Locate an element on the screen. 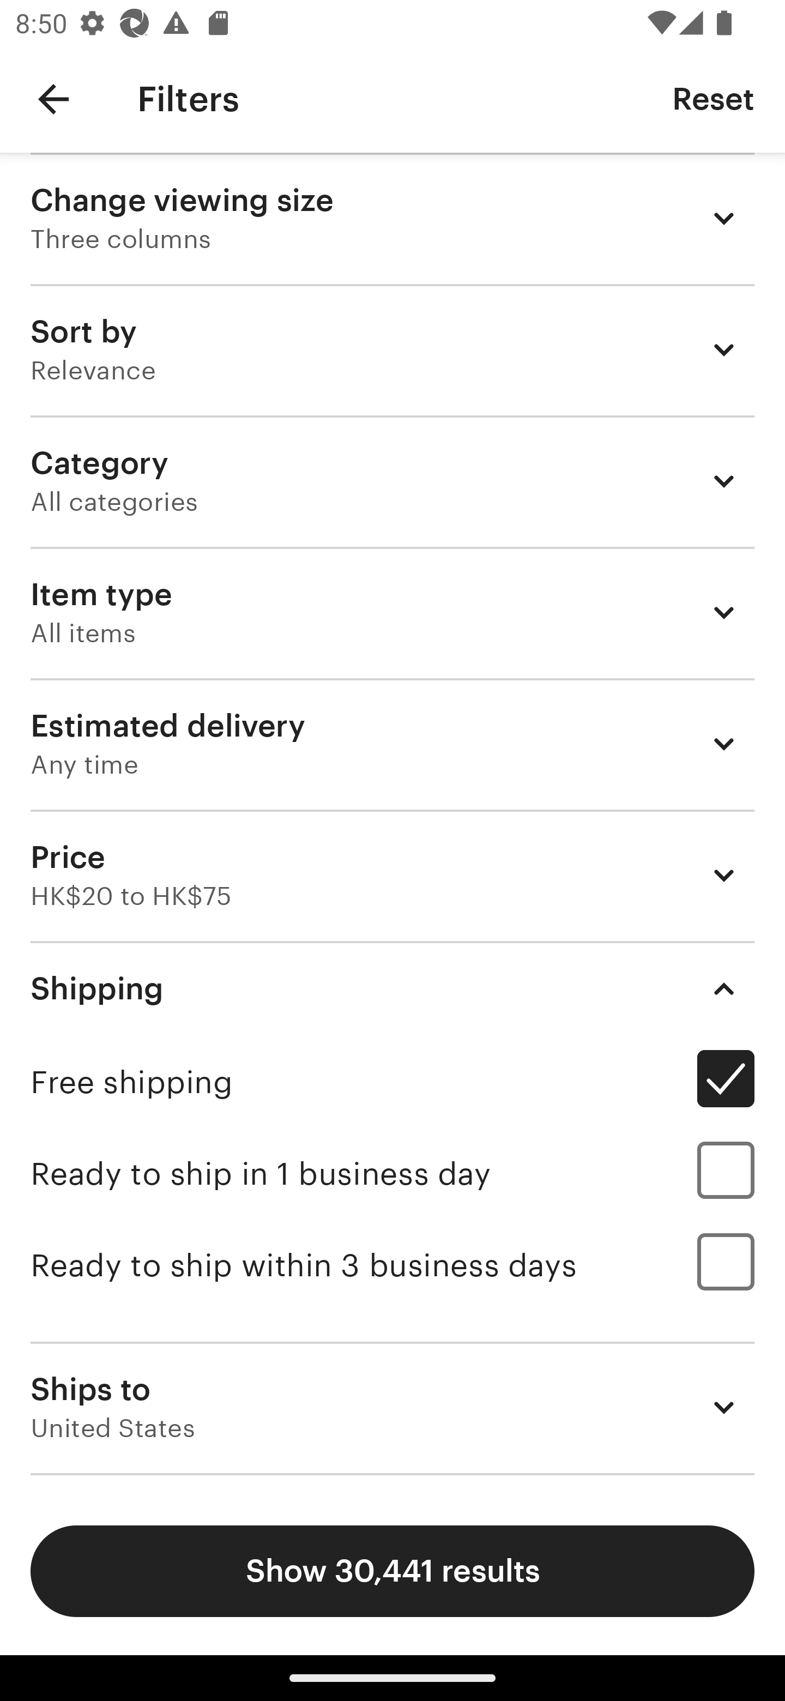 The width and height of the screenshot is (785, 1701). Sort by Relevance is located at coordinates (392, 349).